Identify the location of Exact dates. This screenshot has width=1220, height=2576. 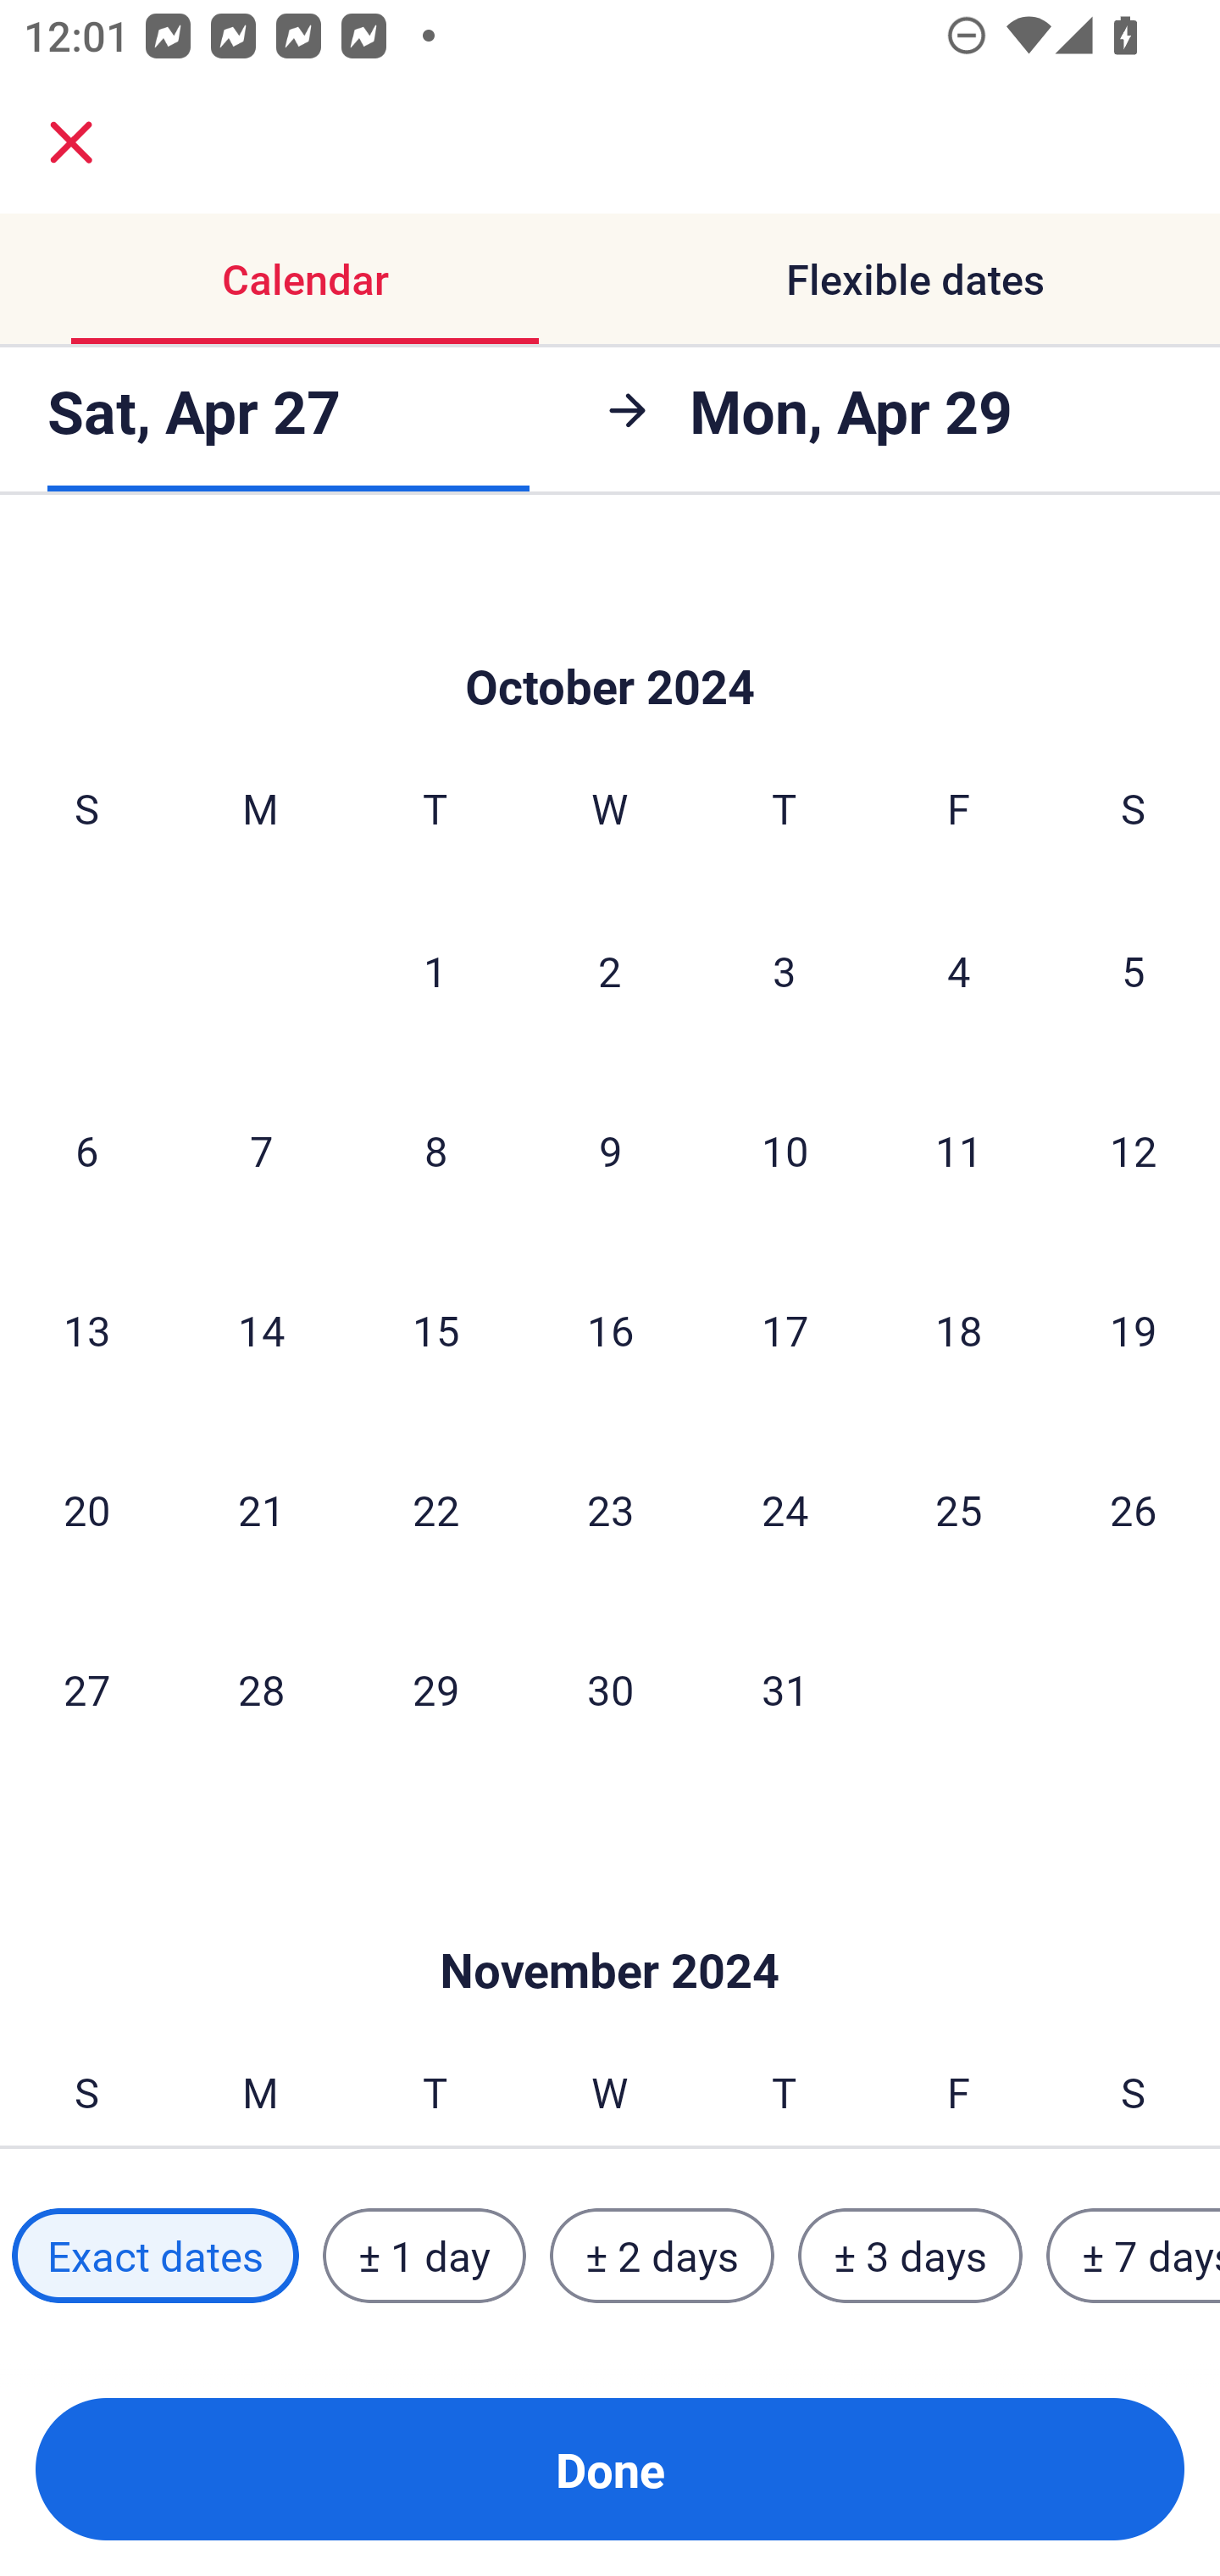
(155, 2255).